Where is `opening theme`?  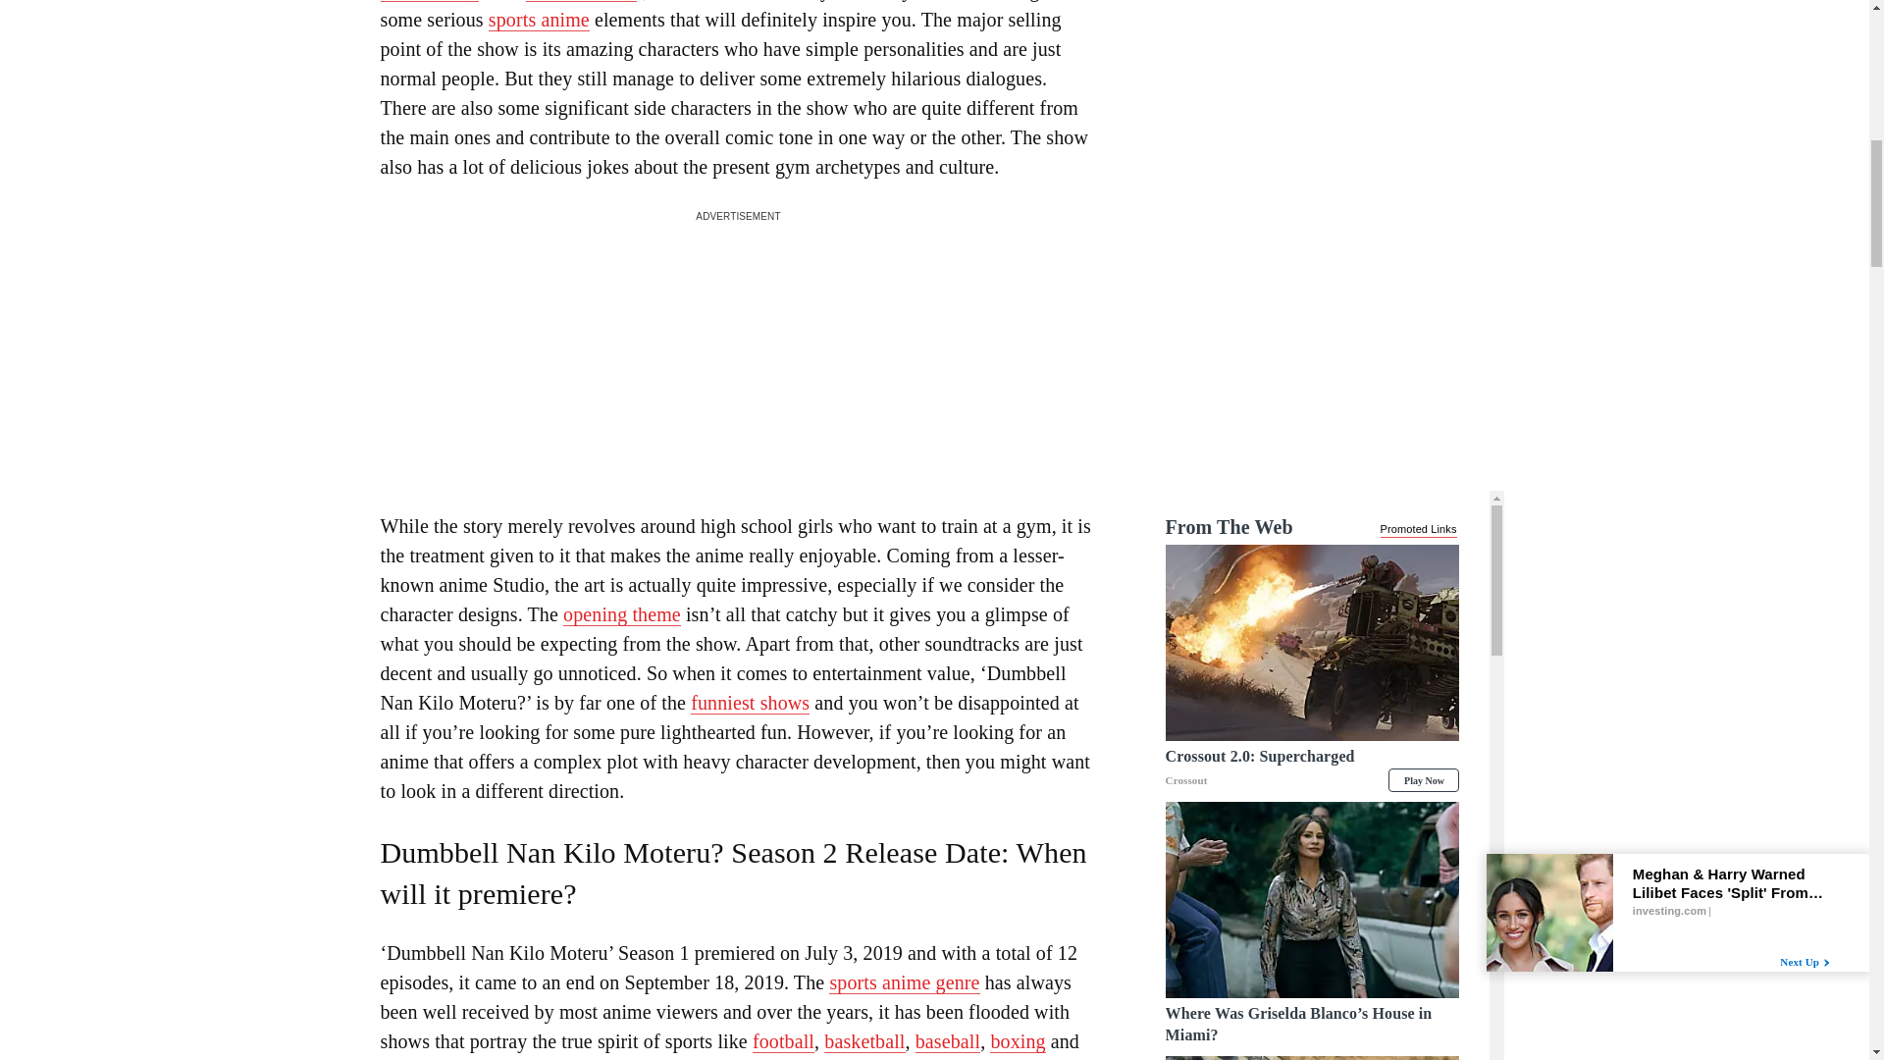
opening theme is located at coordinates (622, 614).